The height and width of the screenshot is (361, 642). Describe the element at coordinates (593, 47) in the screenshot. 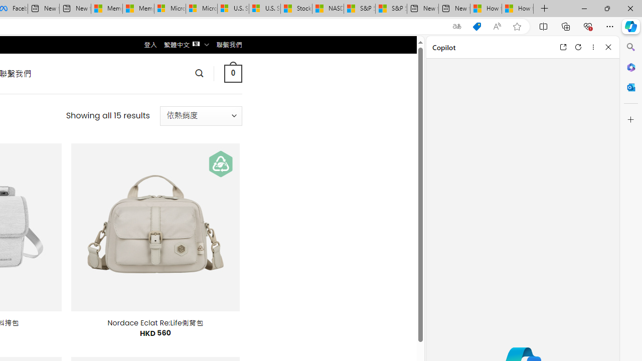

I see `More options` at that location.